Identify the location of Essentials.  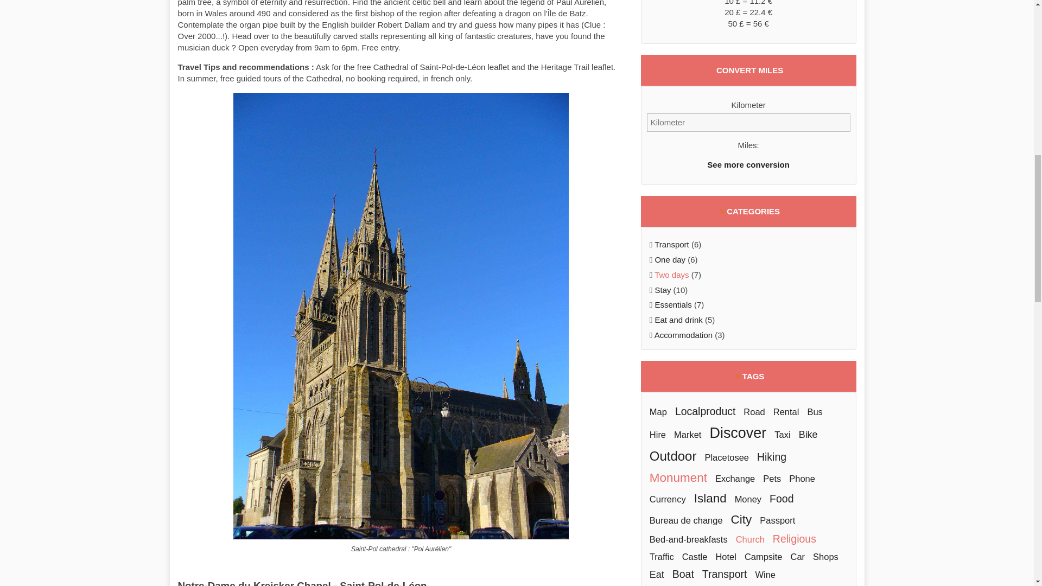
(673, 304).